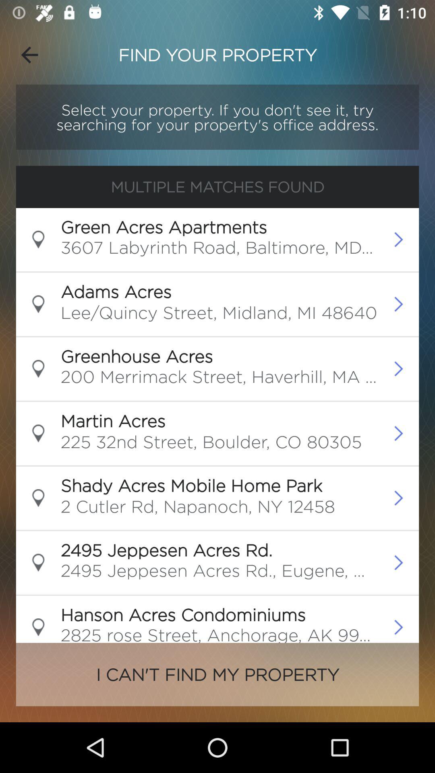 This screenshot has height=773, width=435. Describe the element at coordinates (219, 379) in the screenshot. I see `turn off the 200 merrimack street` at that location.